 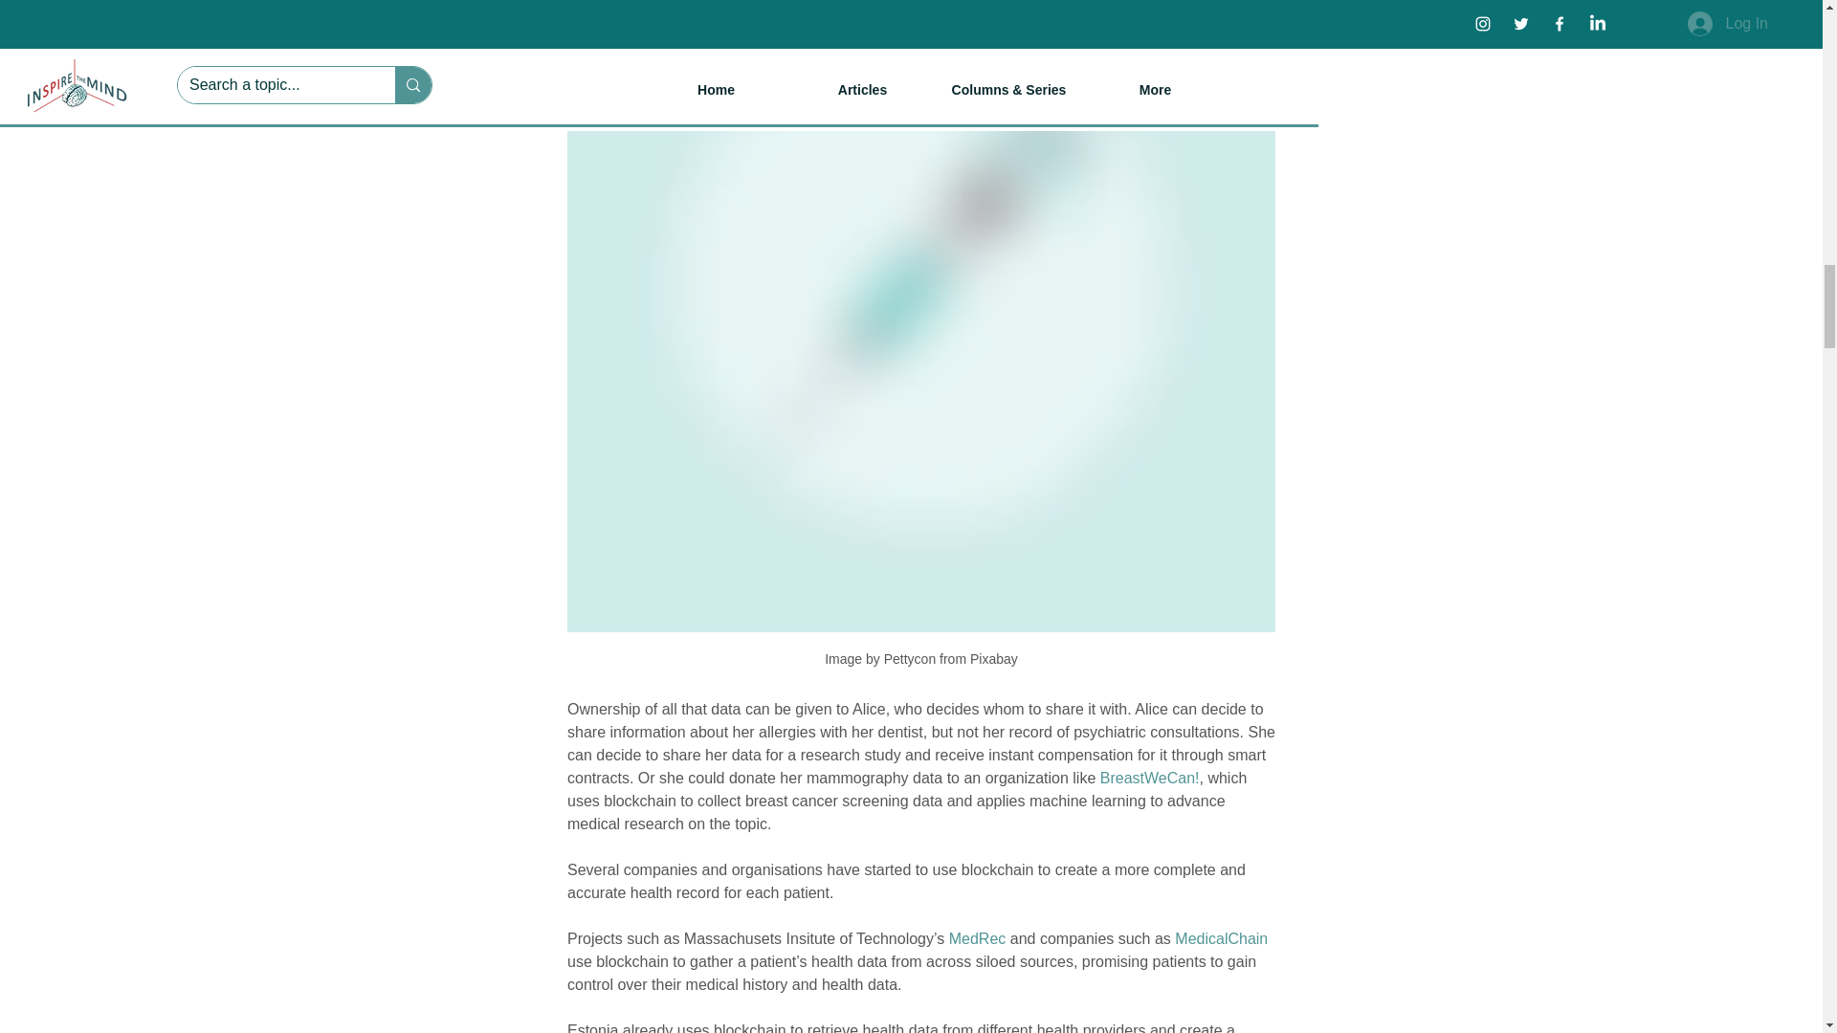 I want to click on BreastWeCan!, so click(x=1148, y=777).